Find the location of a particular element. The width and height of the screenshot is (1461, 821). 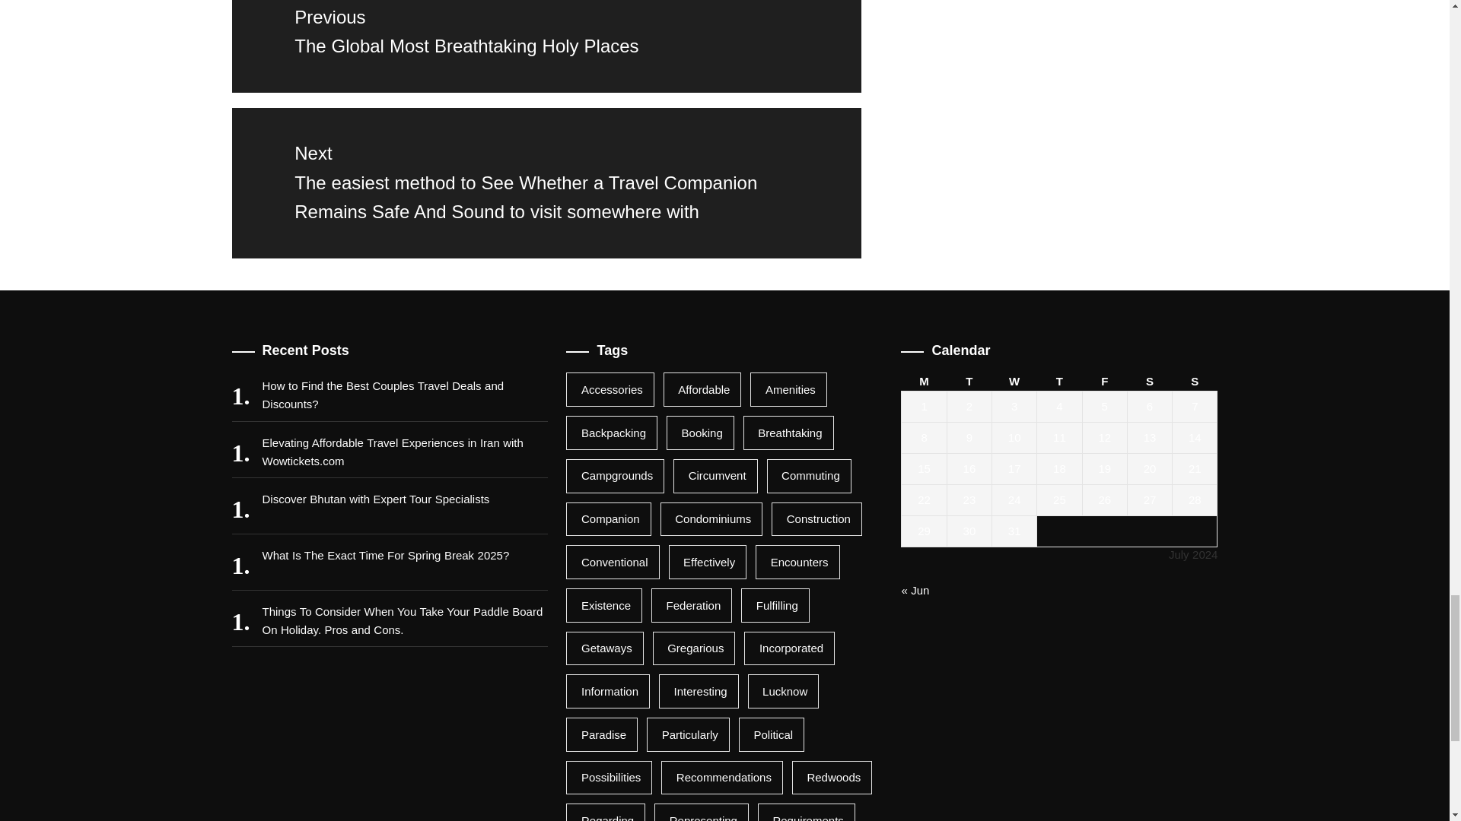

Tuesday is located at coordinates (969, 382).